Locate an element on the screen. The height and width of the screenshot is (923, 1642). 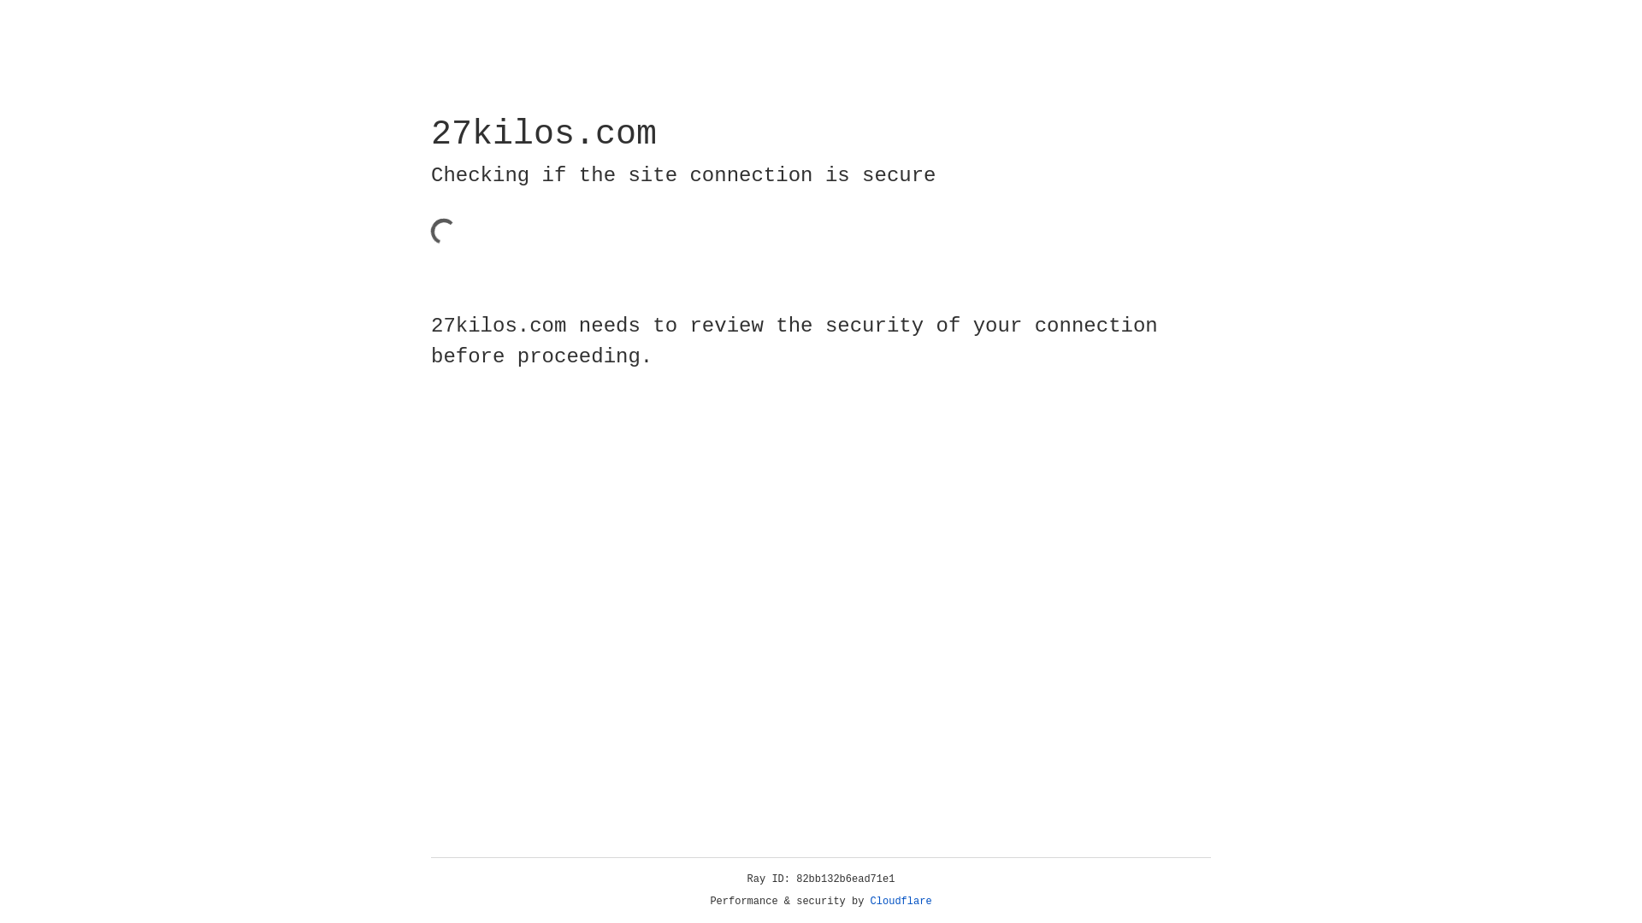
Cloudflare is located at coordinates (901, 902).